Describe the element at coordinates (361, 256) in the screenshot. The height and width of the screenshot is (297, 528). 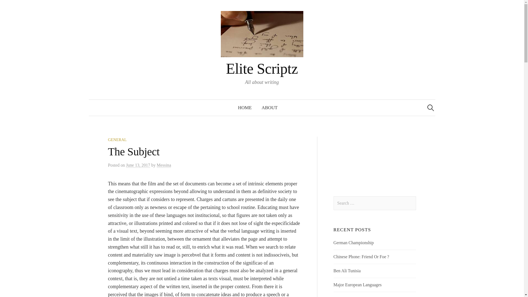
I see `Chinese Phone: Friend Or Foe ?` at that location.